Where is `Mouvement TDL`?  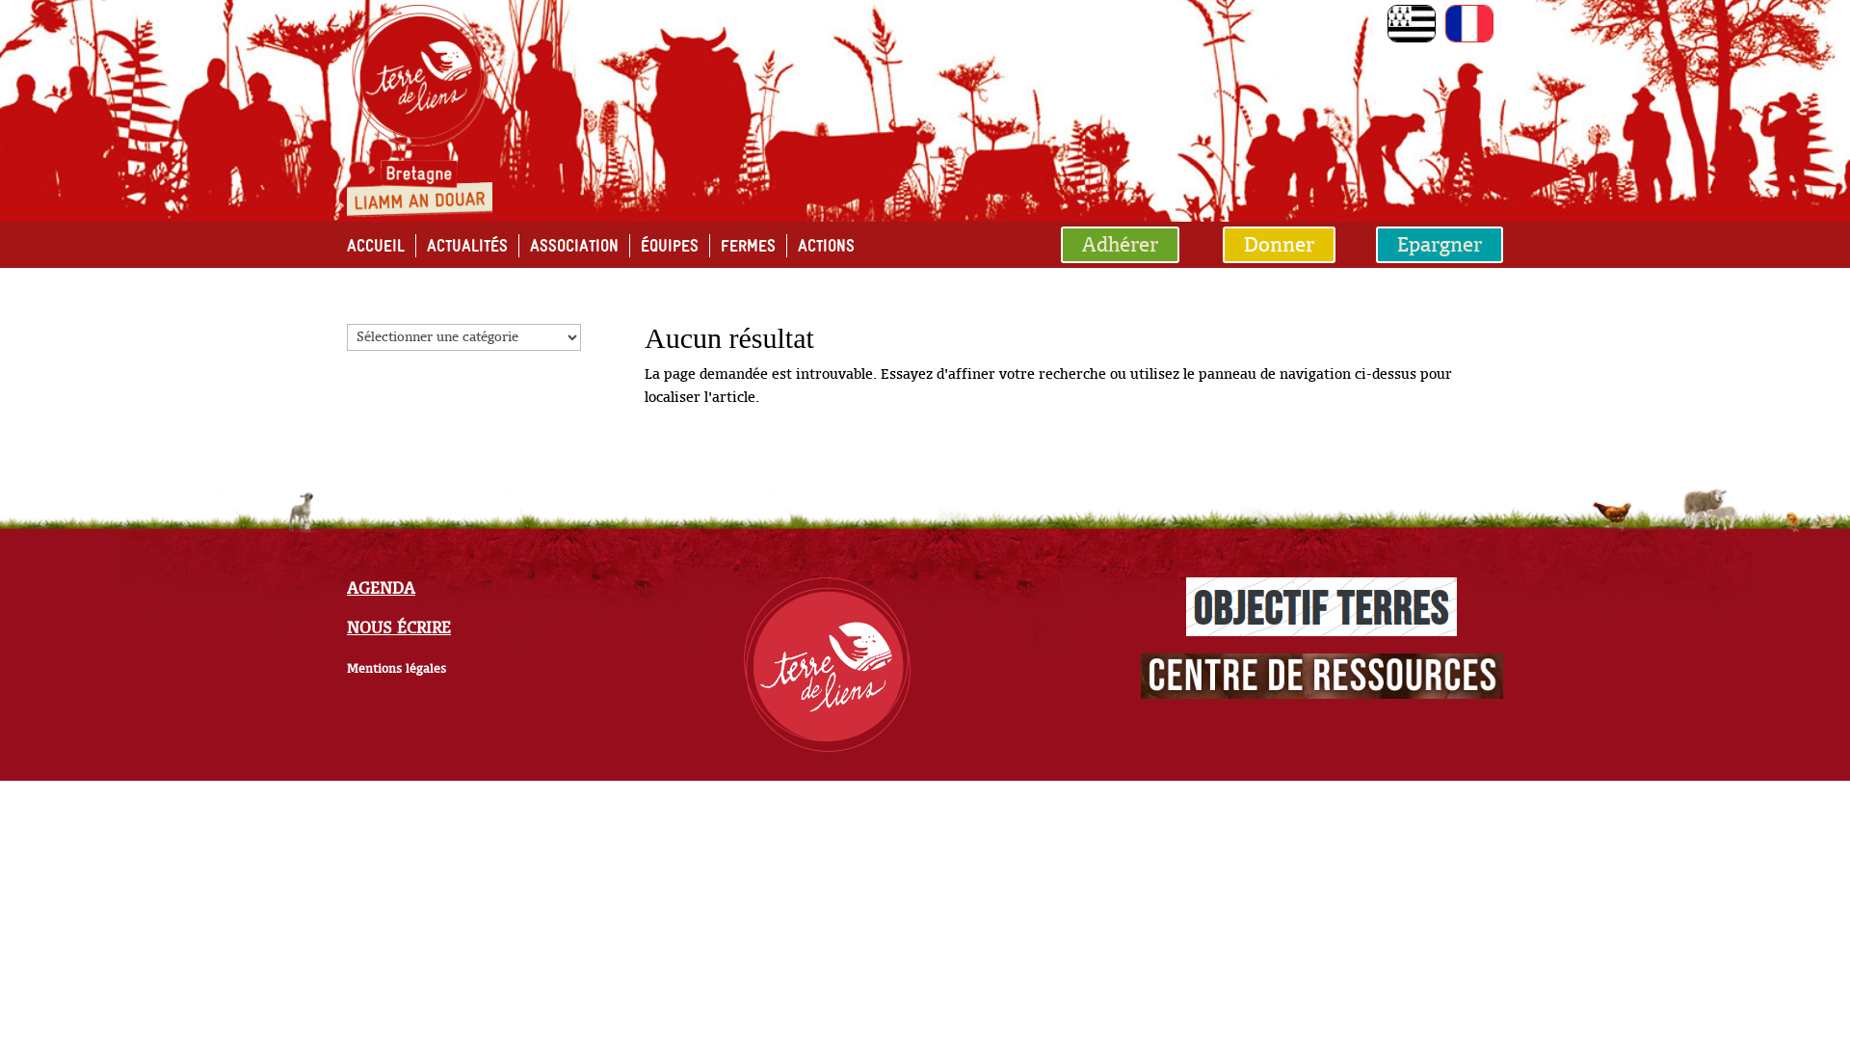 Mouvement TDL is located at coordinates (827, 665).